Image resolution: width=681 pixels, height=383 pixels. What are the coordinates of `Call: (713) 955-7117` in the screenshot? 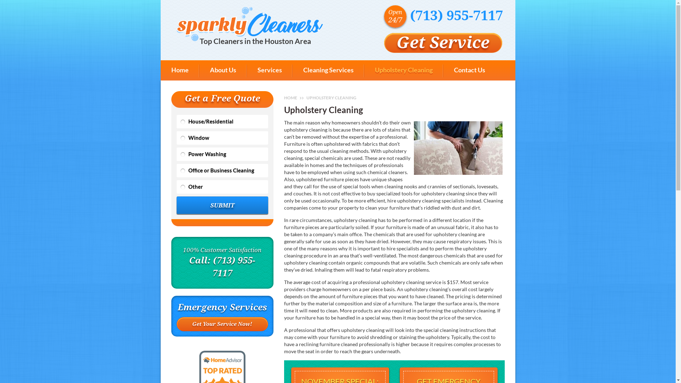 It's located at (222, 267).